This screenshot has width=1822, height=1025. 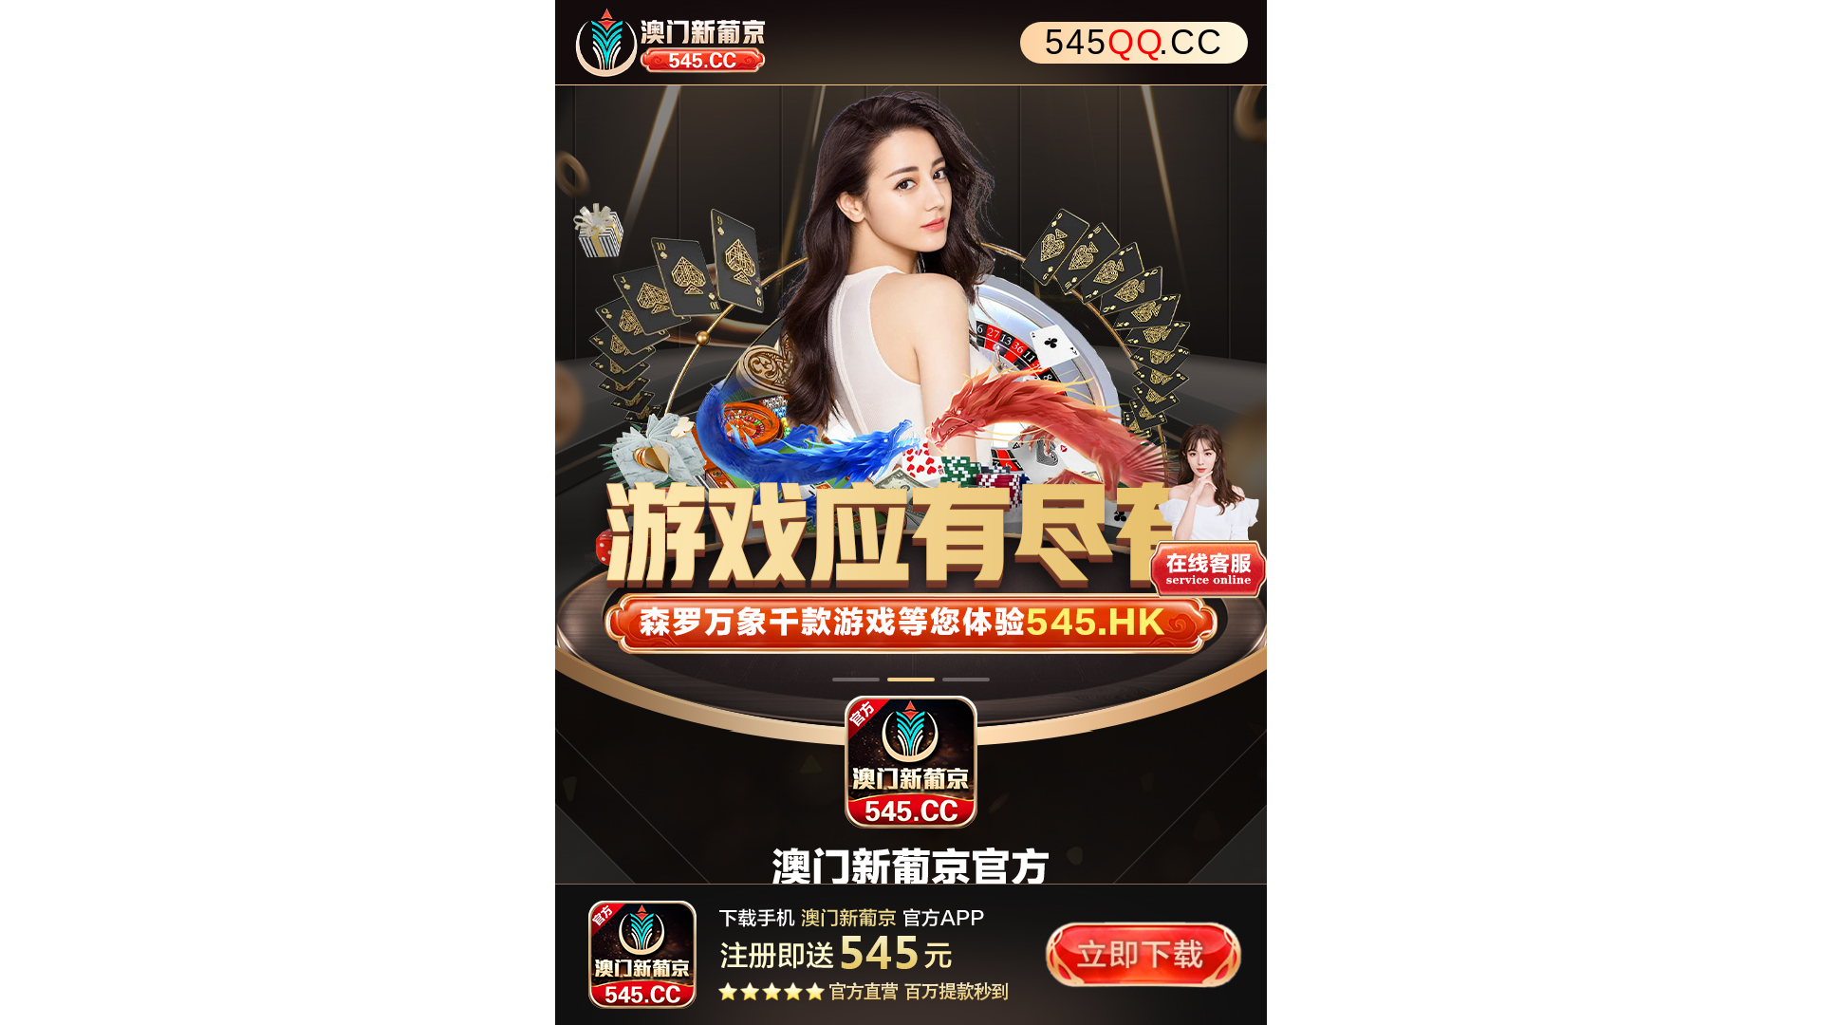 What do you see at coordinates (911, 43) in the screenshot?
I see `545FF.CC` at bounding box center [911, 43].